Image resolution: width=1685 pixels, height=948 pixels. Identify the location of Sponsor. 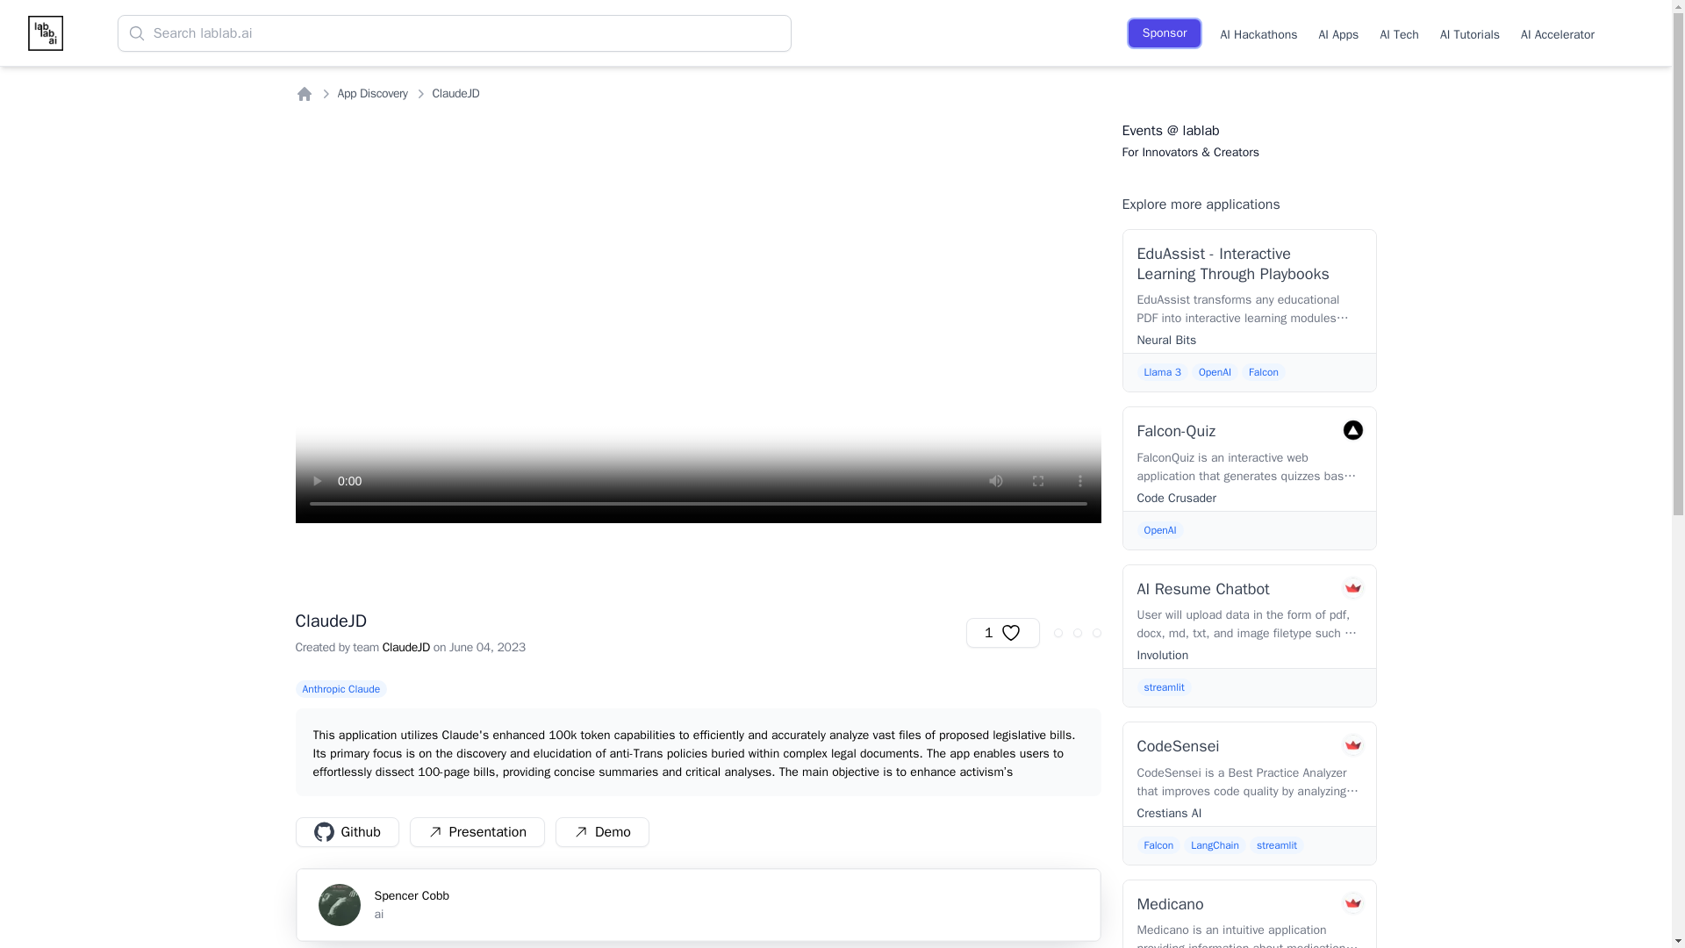
(1165, 33).